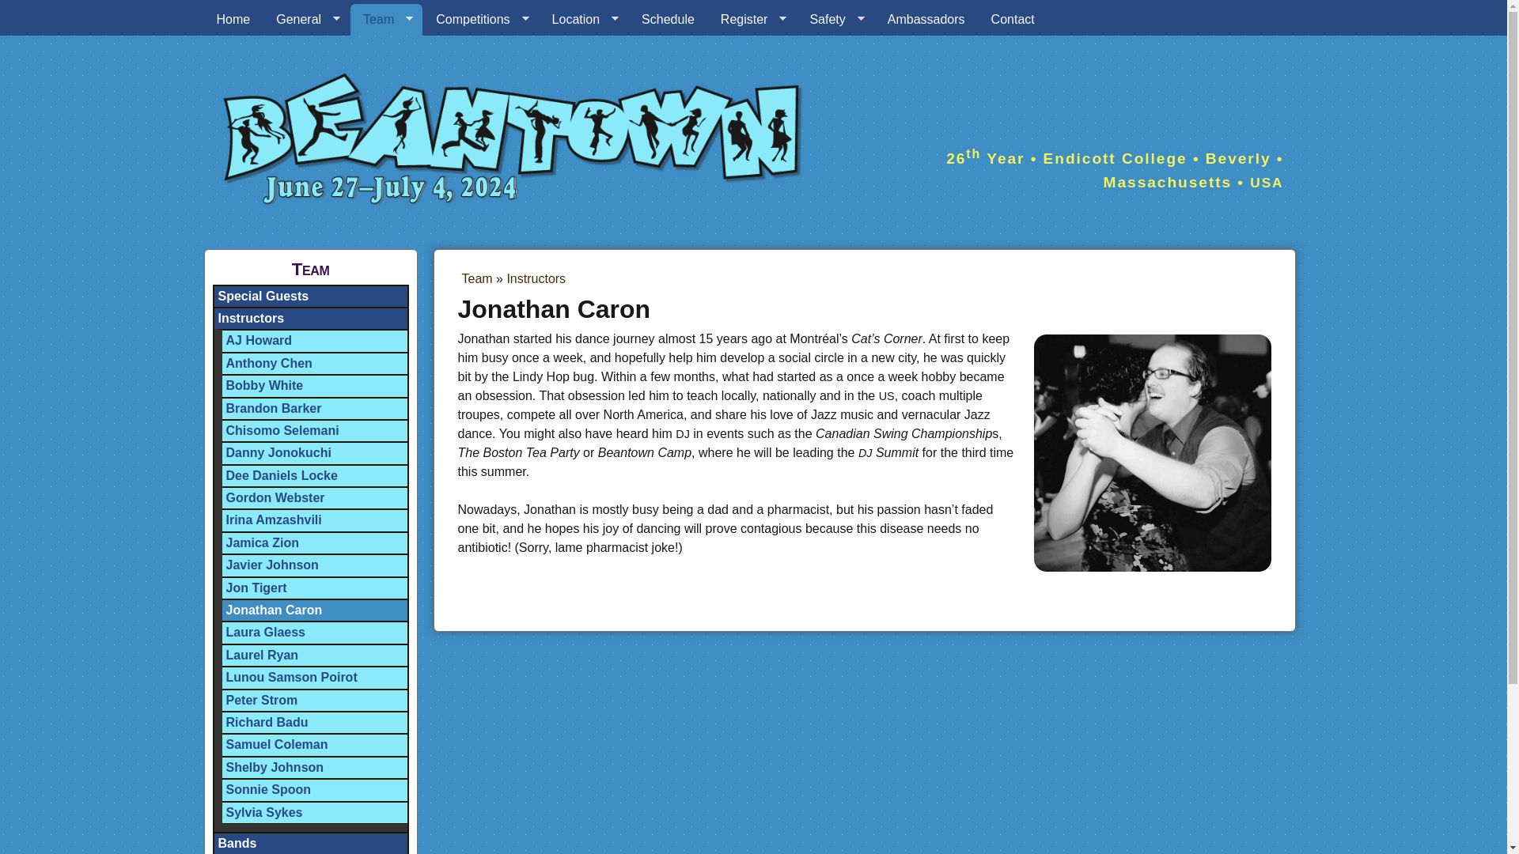 The image size is (1519, 854). What do you see at coordinates (305, 20) in the screenshot?
I see `General Beantown Camp information.` at bounding box center [305, 20].